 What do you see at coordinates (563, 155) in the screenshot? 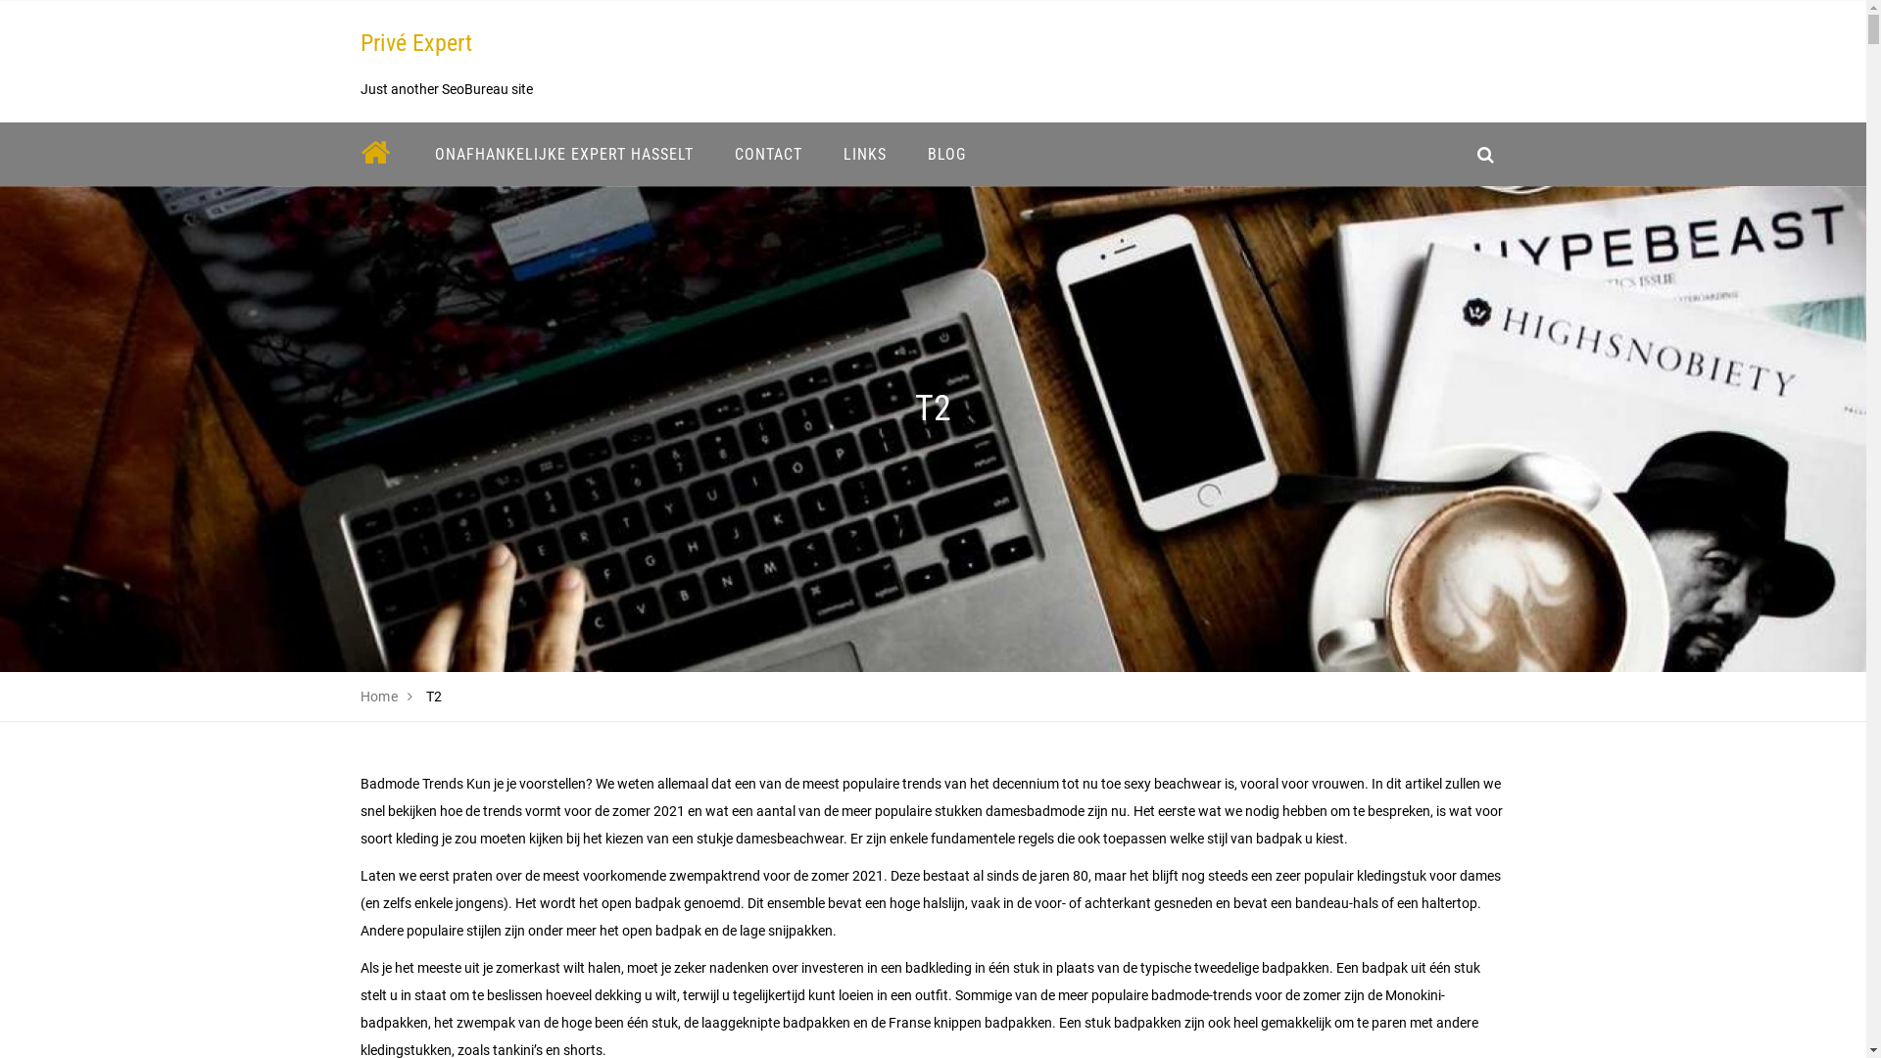
I see `ONAFHANKELIJKE EXPERT HASSELT` at bounding box center [563, 155].